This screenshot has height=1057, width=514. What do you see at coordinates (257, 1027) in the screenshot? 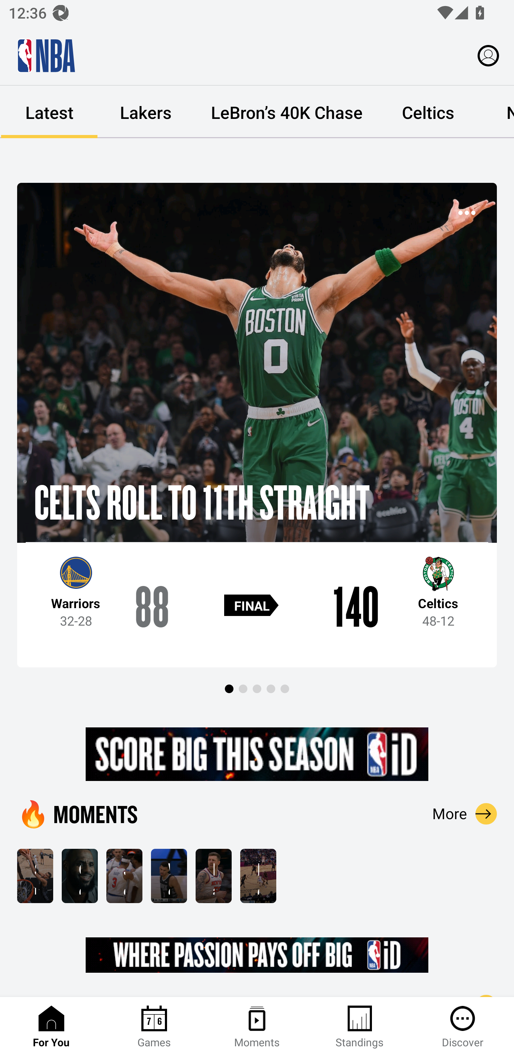
I see `Moments` at bounding box center [257, 1027].